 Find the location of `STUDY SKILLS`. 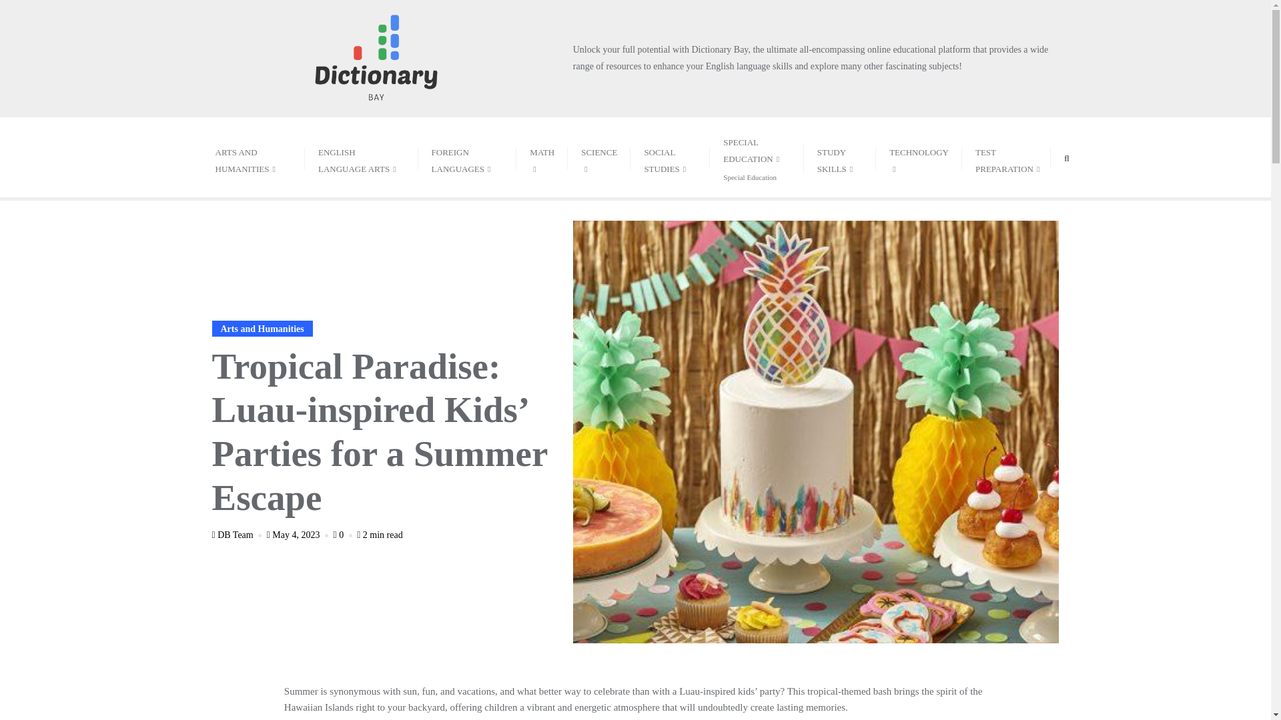

STUDY SKILLS is located at coordinates (252, 157).